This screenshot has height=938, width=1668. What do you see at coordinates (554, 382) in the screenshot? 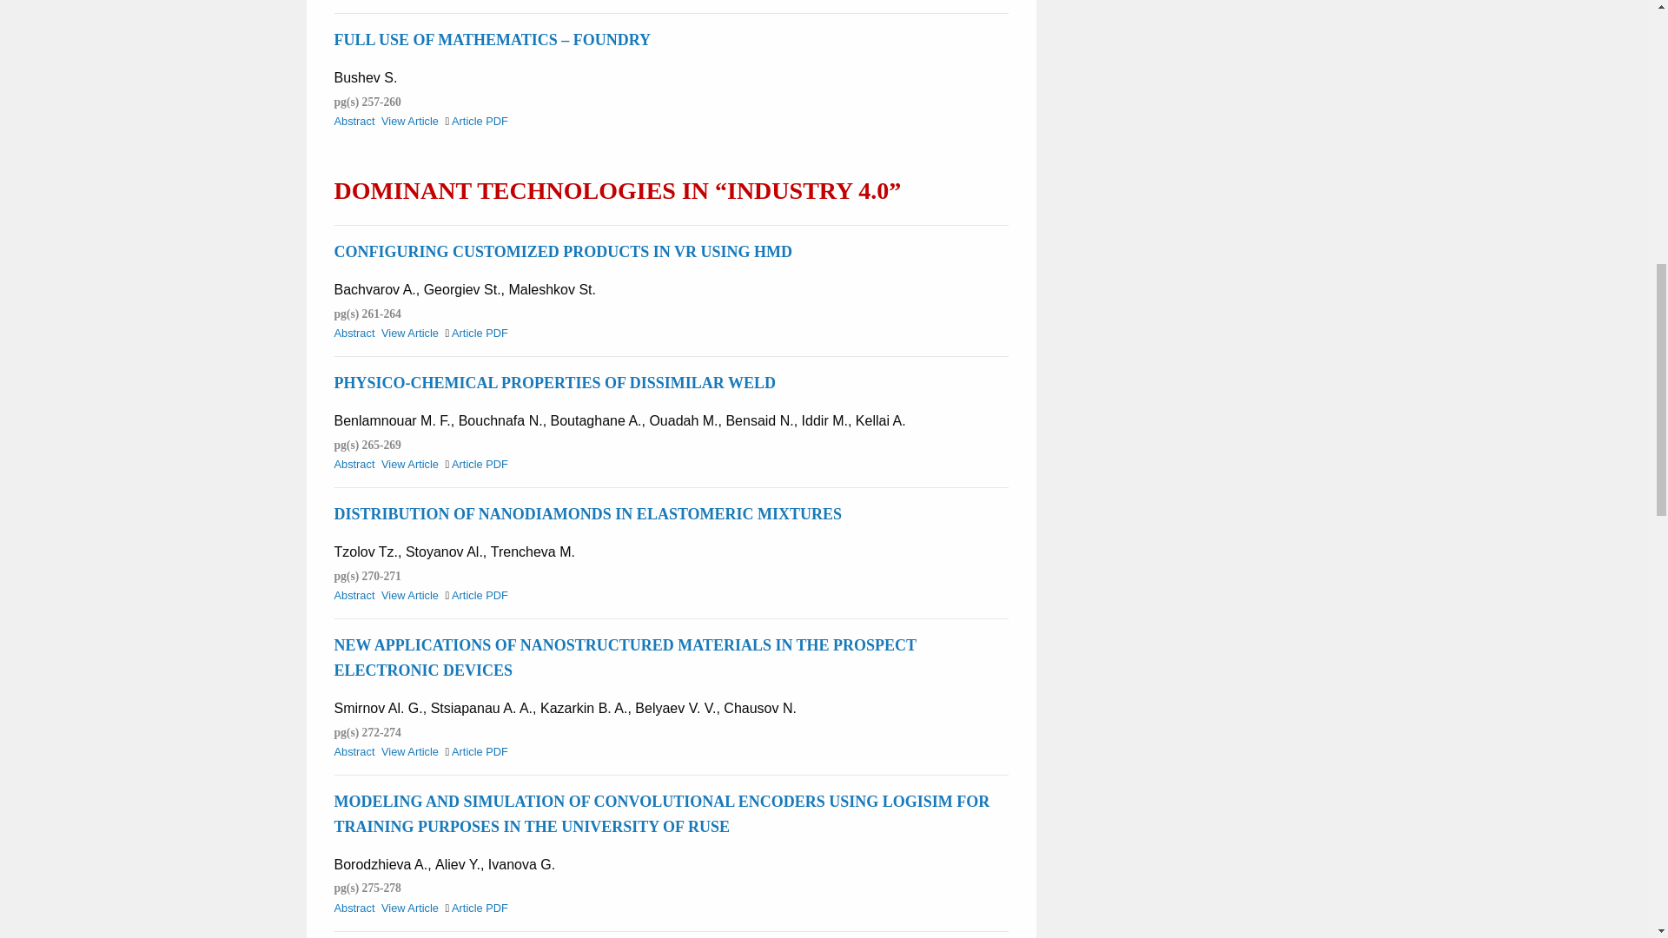
I see `PHYSICO-CHEMICAL PROPERTIES OF DISSIMILAR WELD` at bounding box center [554, 382].